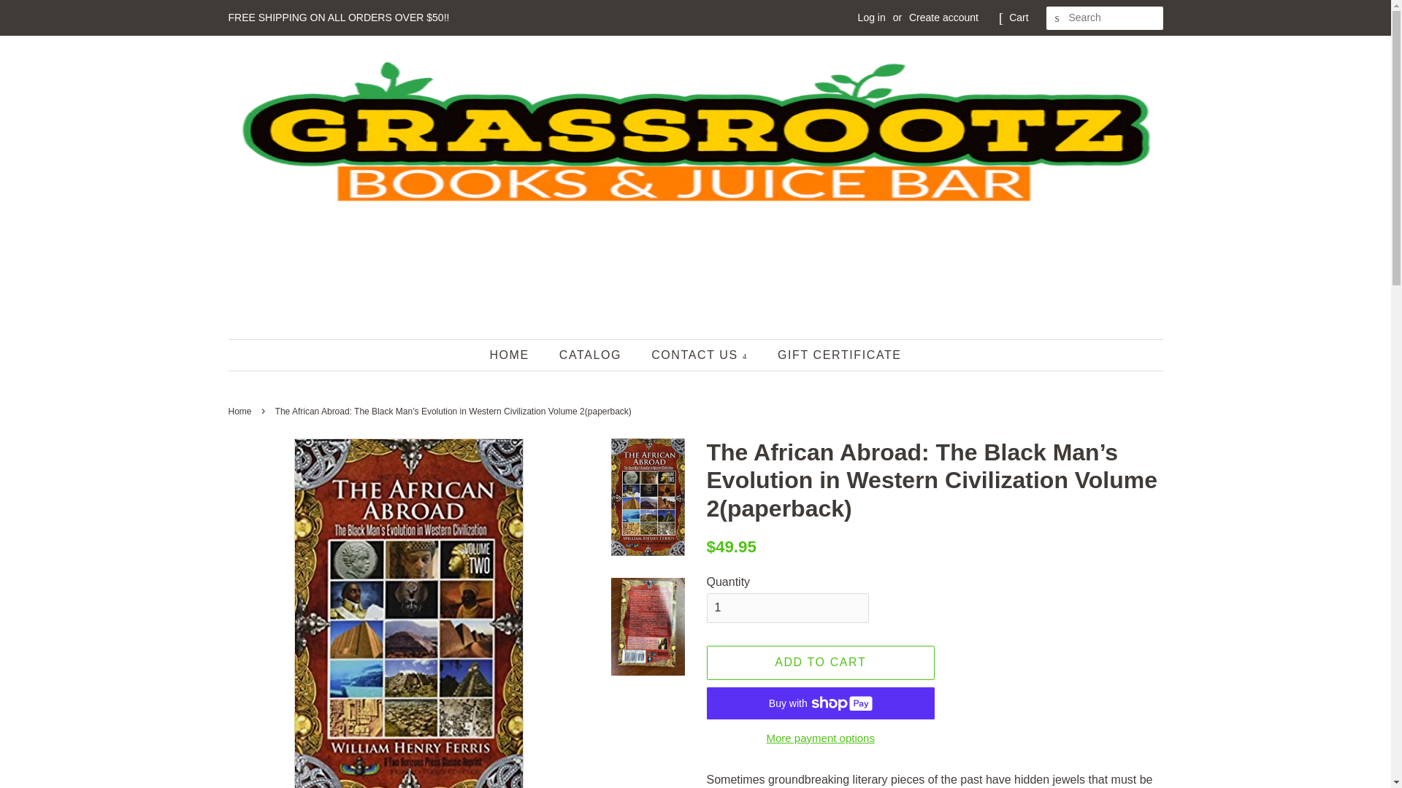 The height and width of the screenshot is (788, 1402). What do you see at coordinates (241, 412) in the screenshot?
I see `Back to the frontpage` at bounding box center [241, 412].